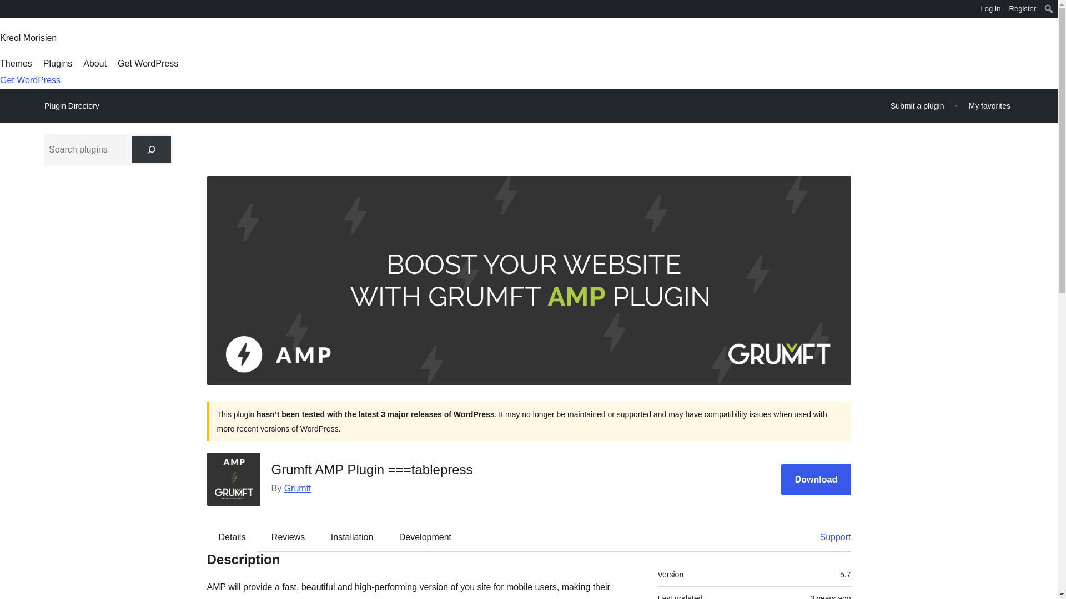 The height and width of the screenshot is (599, 1066). What do you see at coordinates (990, 9) in the screenshot?
I see `Log In` at bounding box center [990, 9].